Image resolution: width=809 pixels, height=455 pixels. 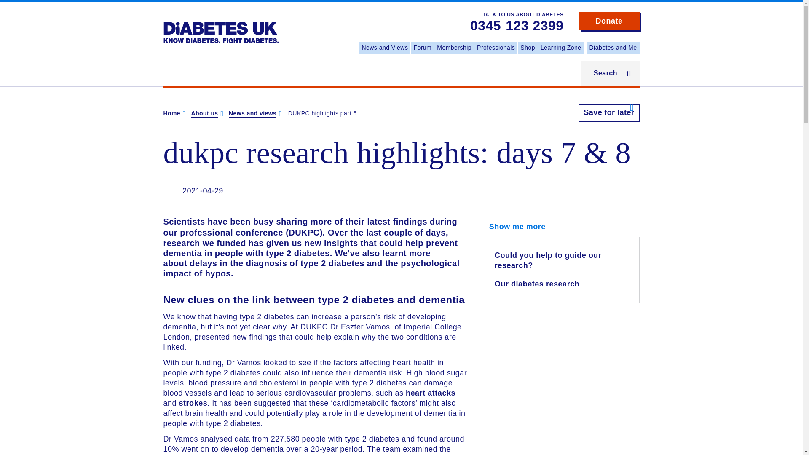 I want to click on Search, so click(x=610, y=73).